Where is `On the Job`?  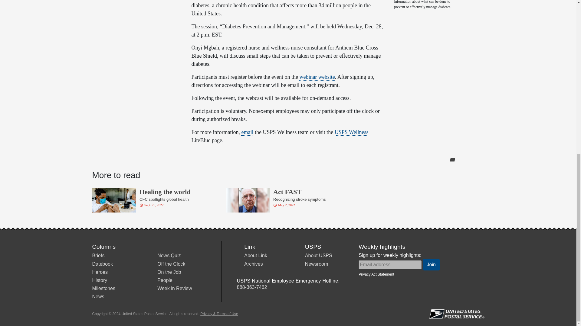
On the Job is located at coordinates (171, 264).